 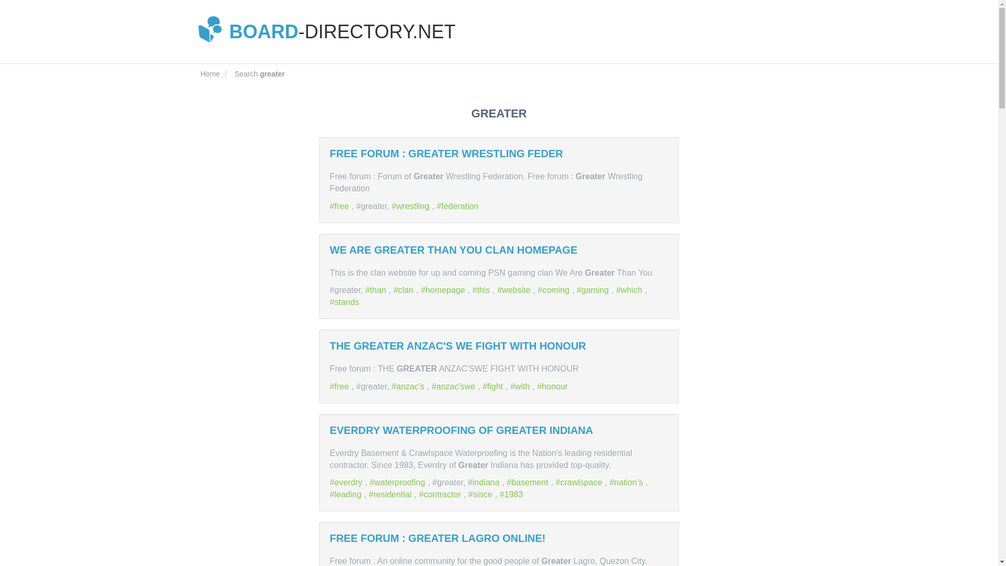 What do you see at coordinates (347, 494) in the screenshot?
I see `leading` at bounding box center [347, 494].